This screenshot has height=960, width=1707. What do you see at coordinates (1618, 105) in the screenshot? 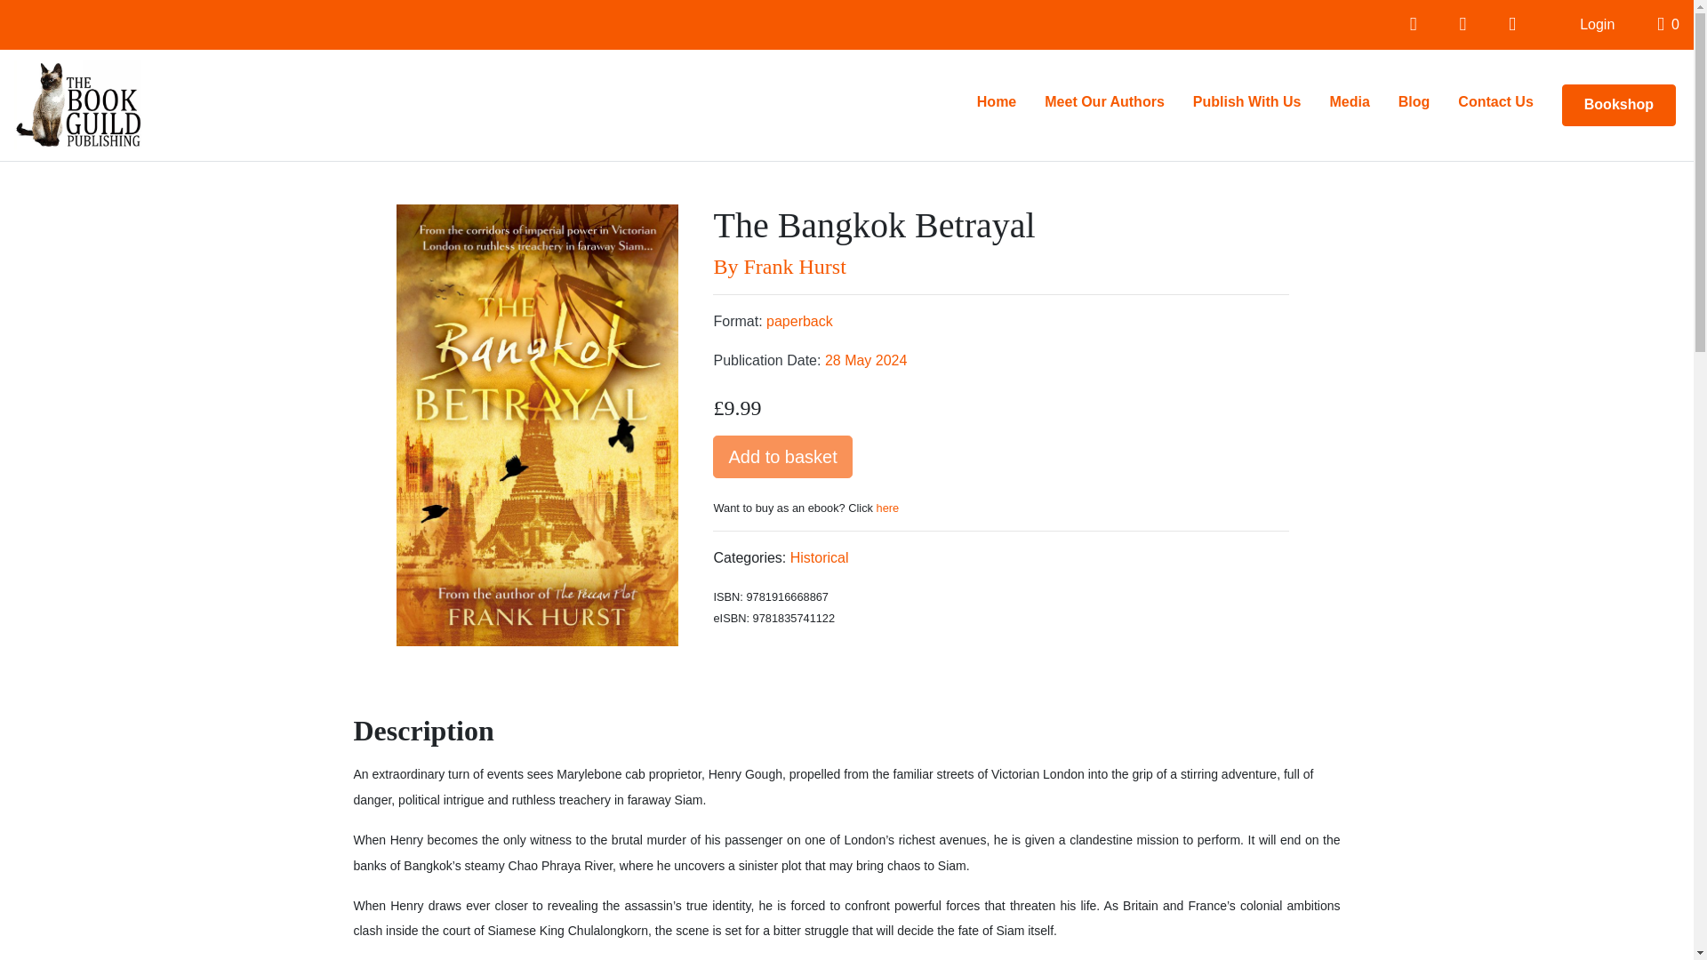
I see `Bookshop` at bounding box center [1618, 105].